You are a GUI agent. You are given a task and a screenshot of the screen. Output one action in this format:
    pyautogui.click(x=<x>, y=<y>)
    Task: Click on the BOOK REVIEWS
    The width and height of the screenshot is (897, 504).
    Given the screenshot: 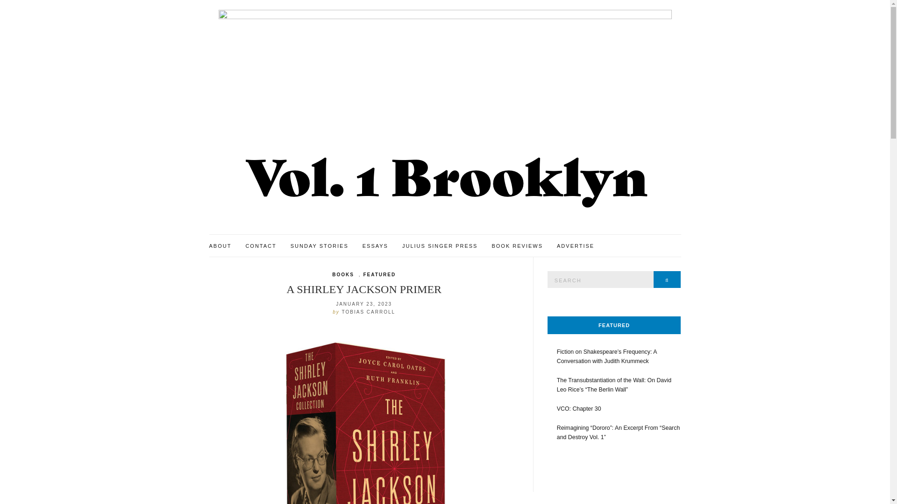 What is the action you would take?
    pyautogui.click(x=517, y=246)
    